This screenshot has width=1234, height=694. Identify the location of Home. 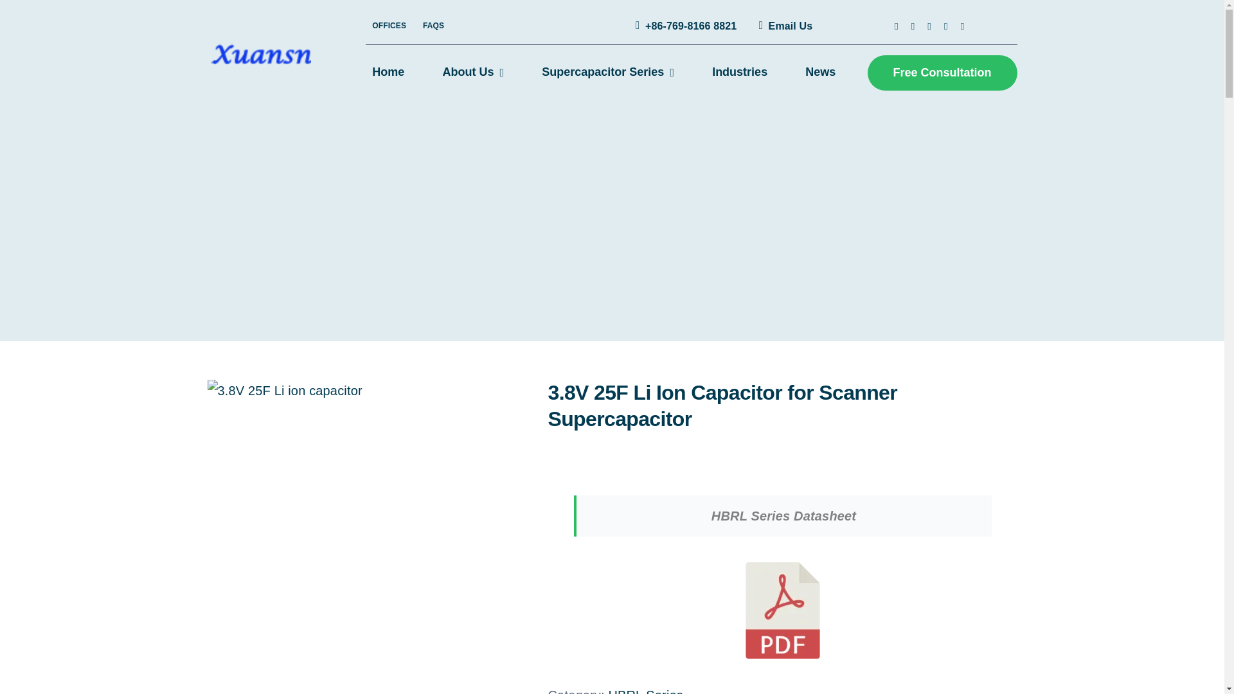
(388, 73).